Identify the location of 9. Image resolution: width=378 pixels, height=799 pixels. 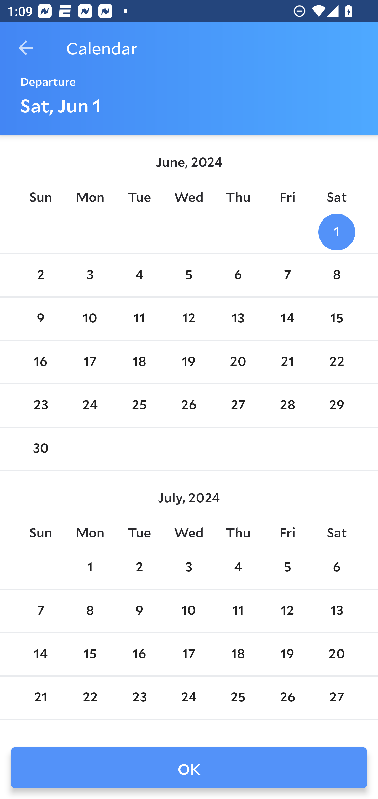
(139, 611).